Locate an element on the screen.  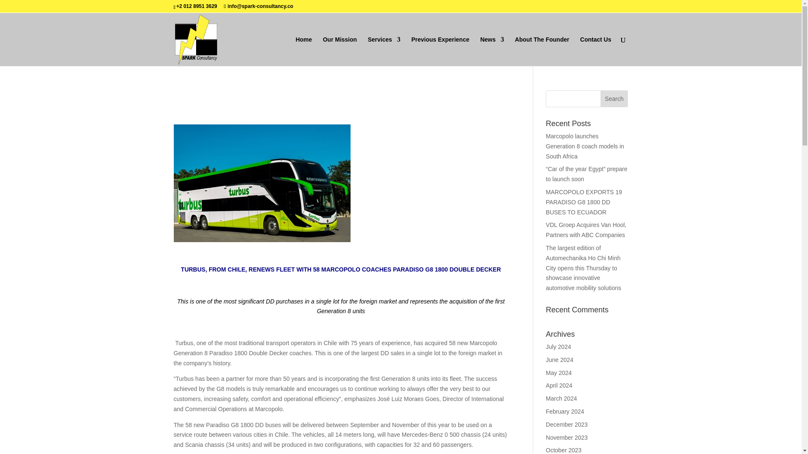
Previous Experience is located at coordinates (440, 51).